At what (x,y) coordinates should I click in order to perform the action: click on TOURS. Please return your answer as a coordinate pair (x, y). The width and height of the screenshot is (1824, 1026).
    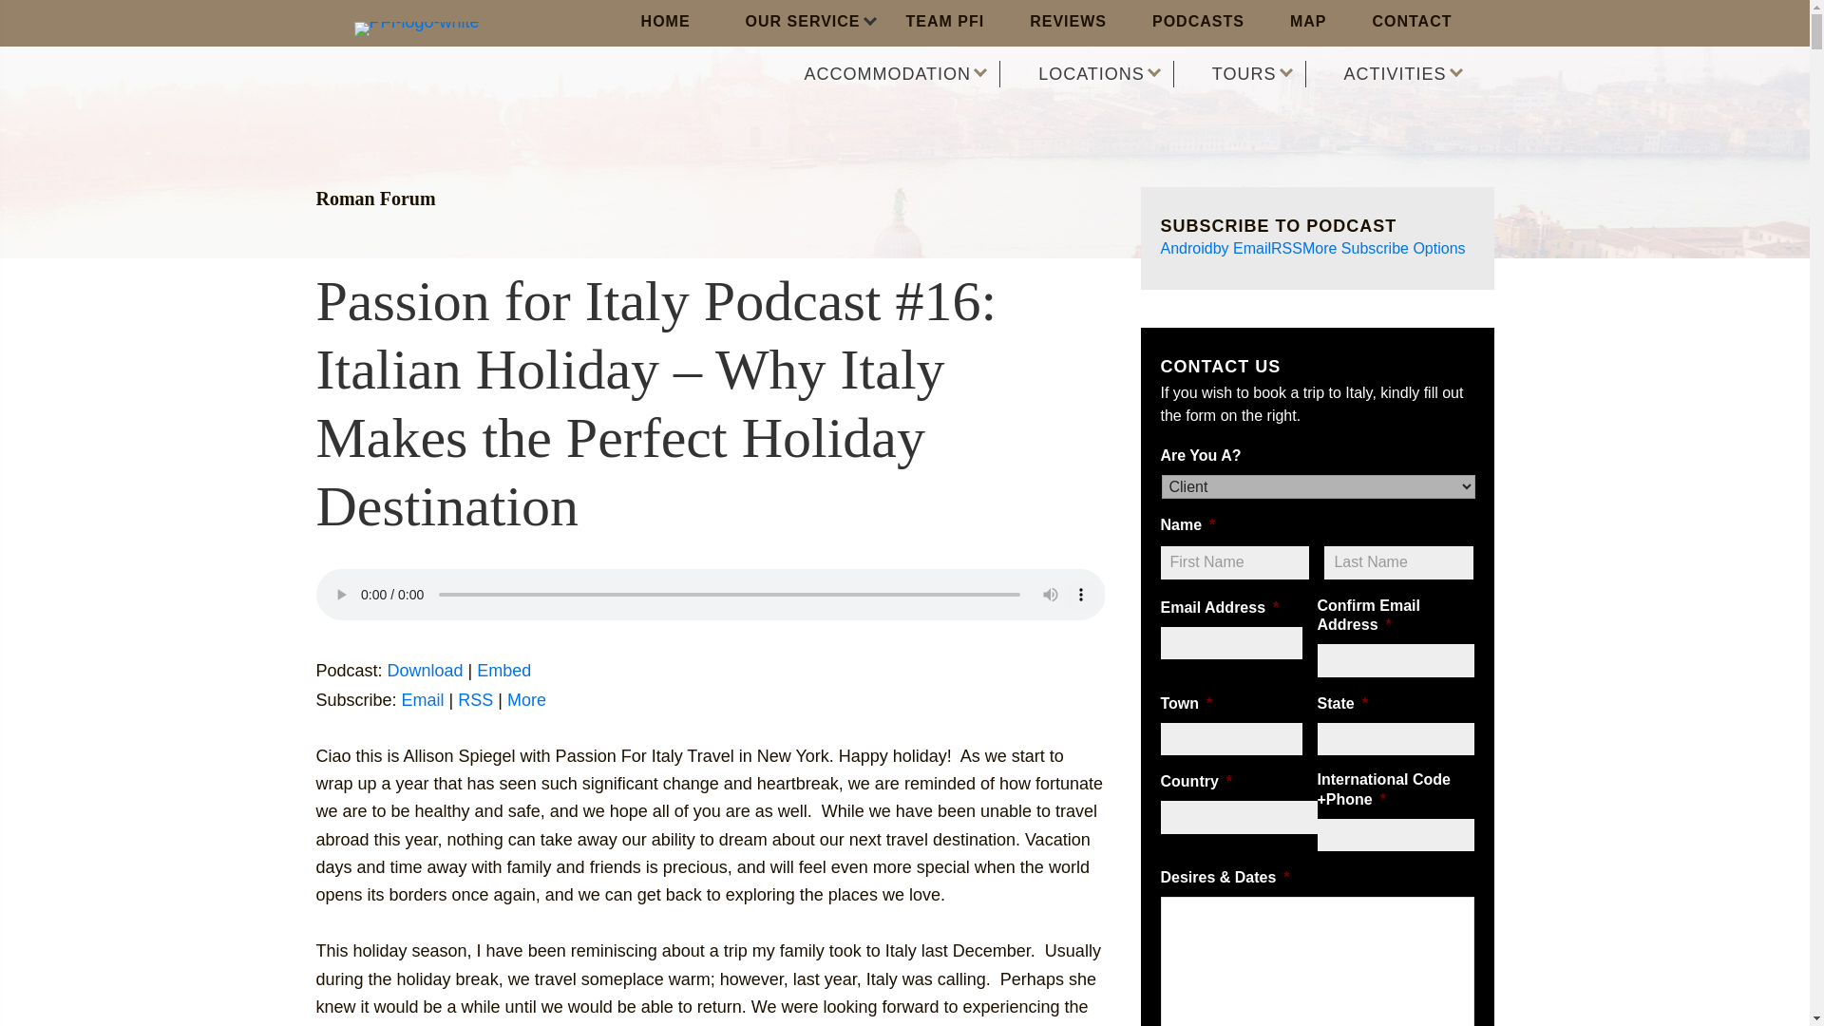
    Looking at the image, I should click on (1254, 73).